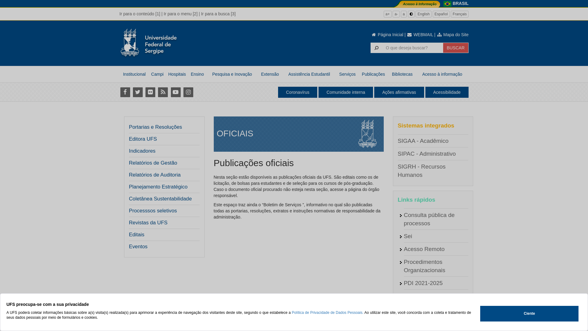 The image size is (588, 331). I want to click on a-, so click(396, 14).